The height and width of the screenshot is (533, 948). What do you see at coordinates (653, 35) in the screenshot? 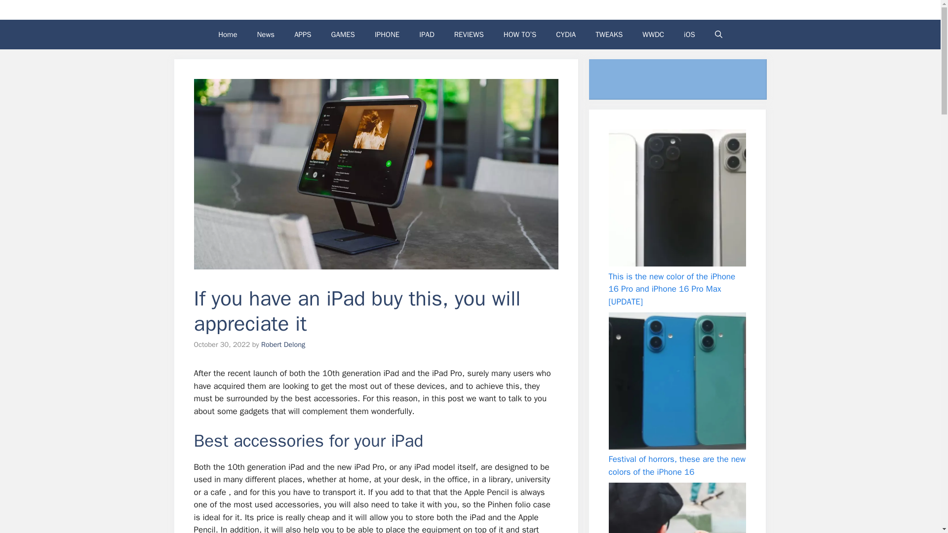
I see `WWDC` at bounding box center [653, 35].